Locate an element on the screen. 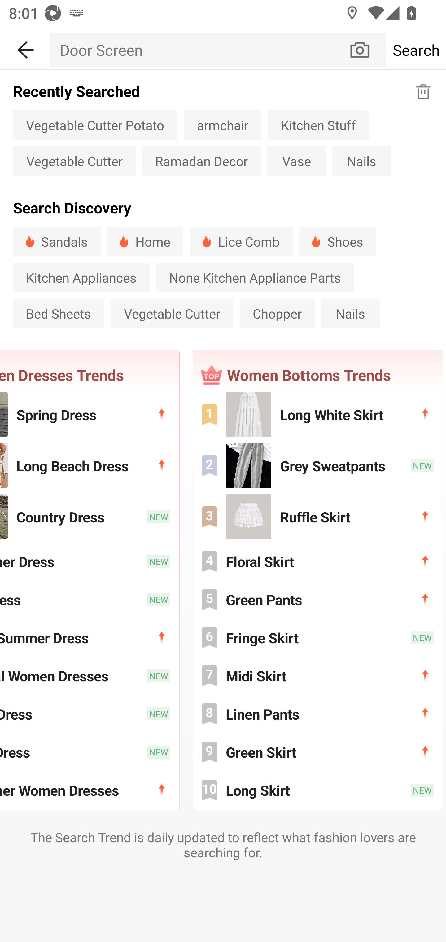 The image size is (446, 942). Ruffle Skirt 3 Ruffle Skirt is located at coordinates (318, 516).